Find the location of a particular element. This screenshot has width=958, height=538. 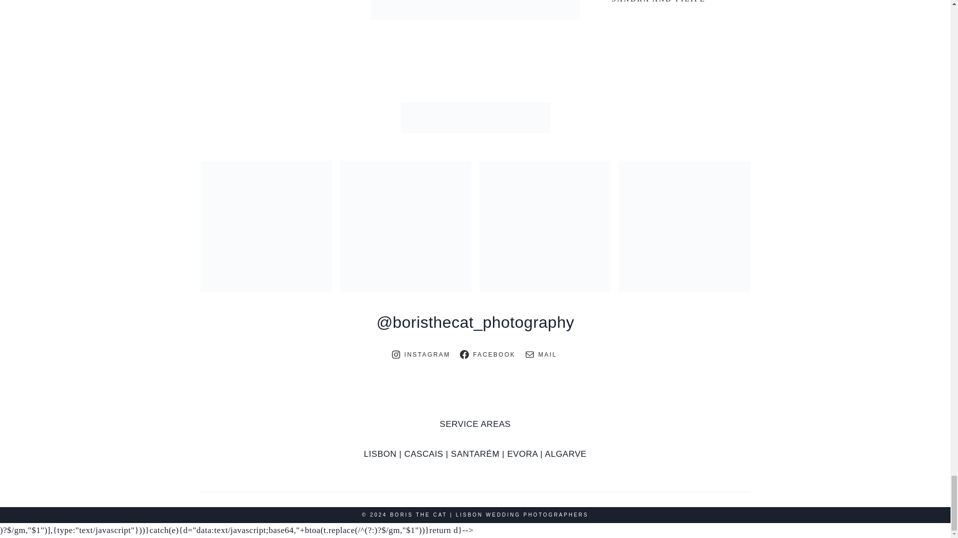

MAIL is located at coordinates (542, 354).